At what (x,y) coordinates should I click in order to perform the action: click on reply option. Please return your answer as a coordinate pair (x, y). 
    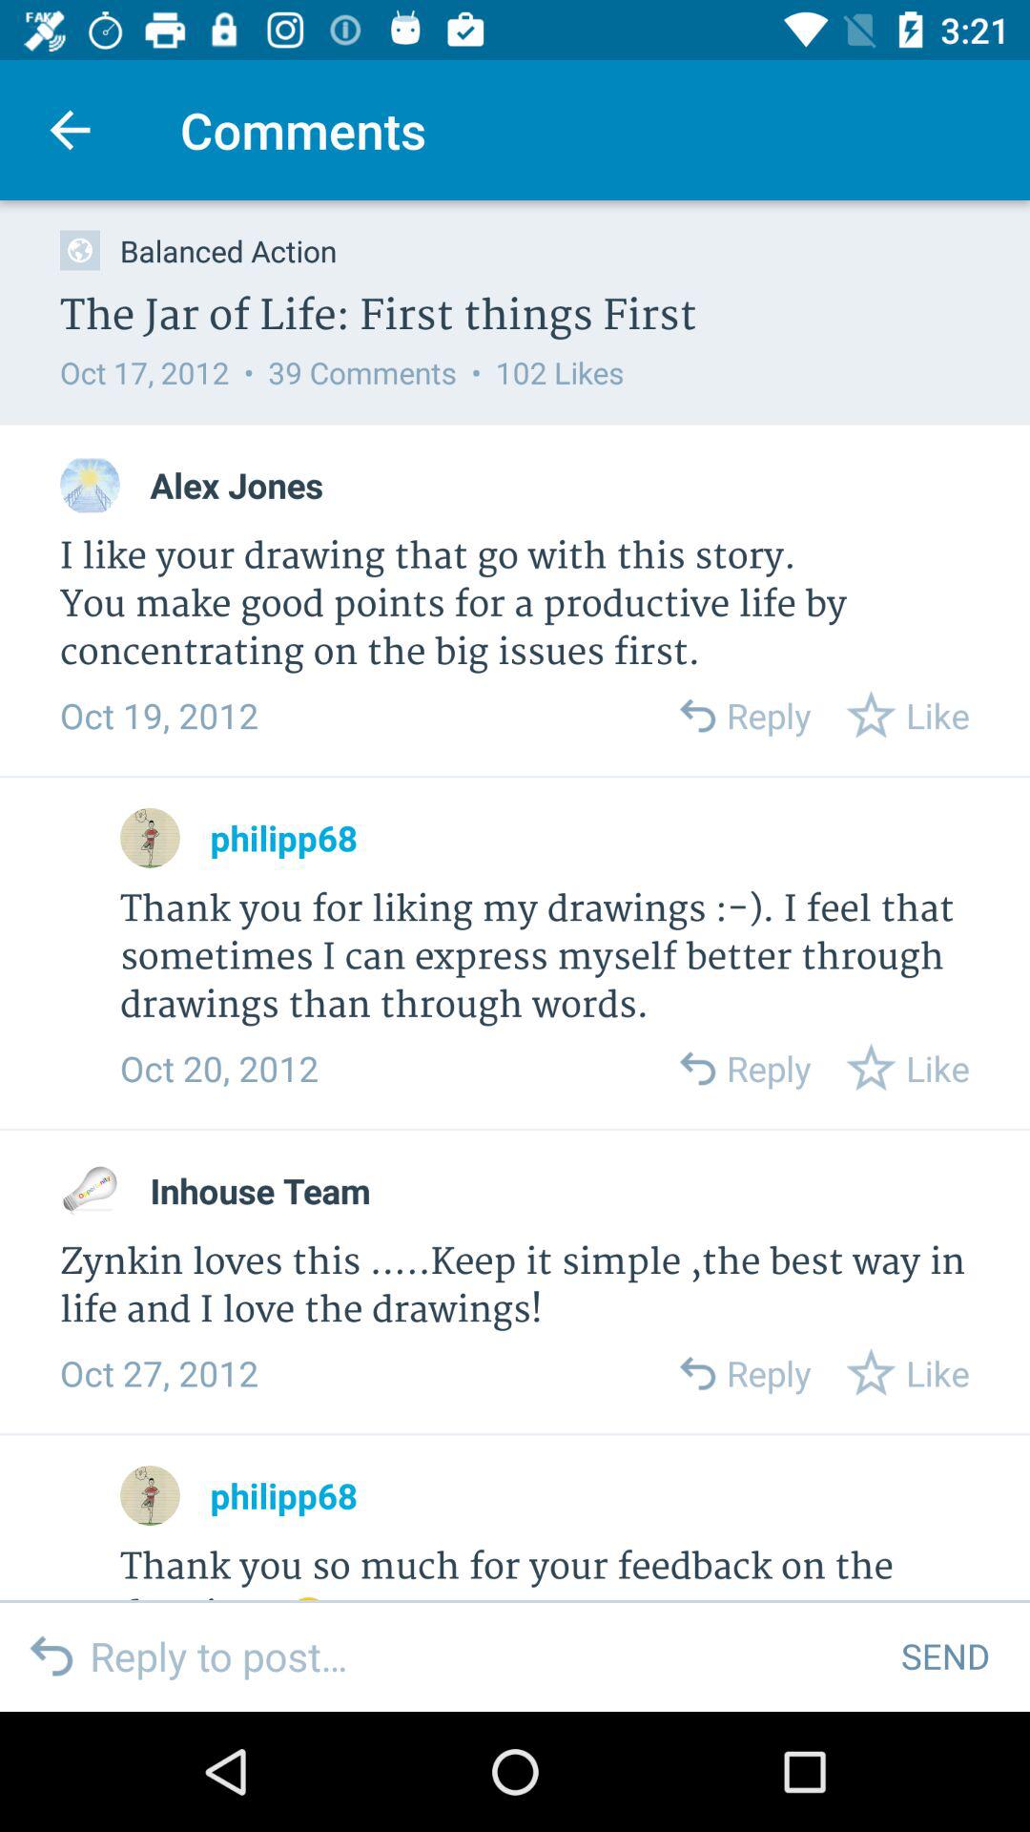
    Looking at the image, I should click on (696, 716).